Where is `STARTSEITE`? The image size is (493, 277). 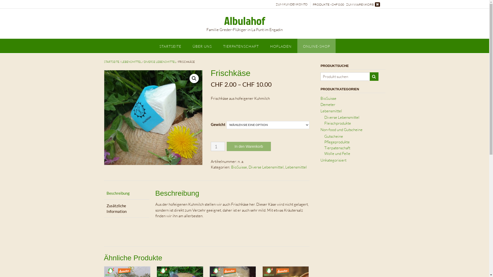 STARTSEITE is located at coordinates (111, 62).